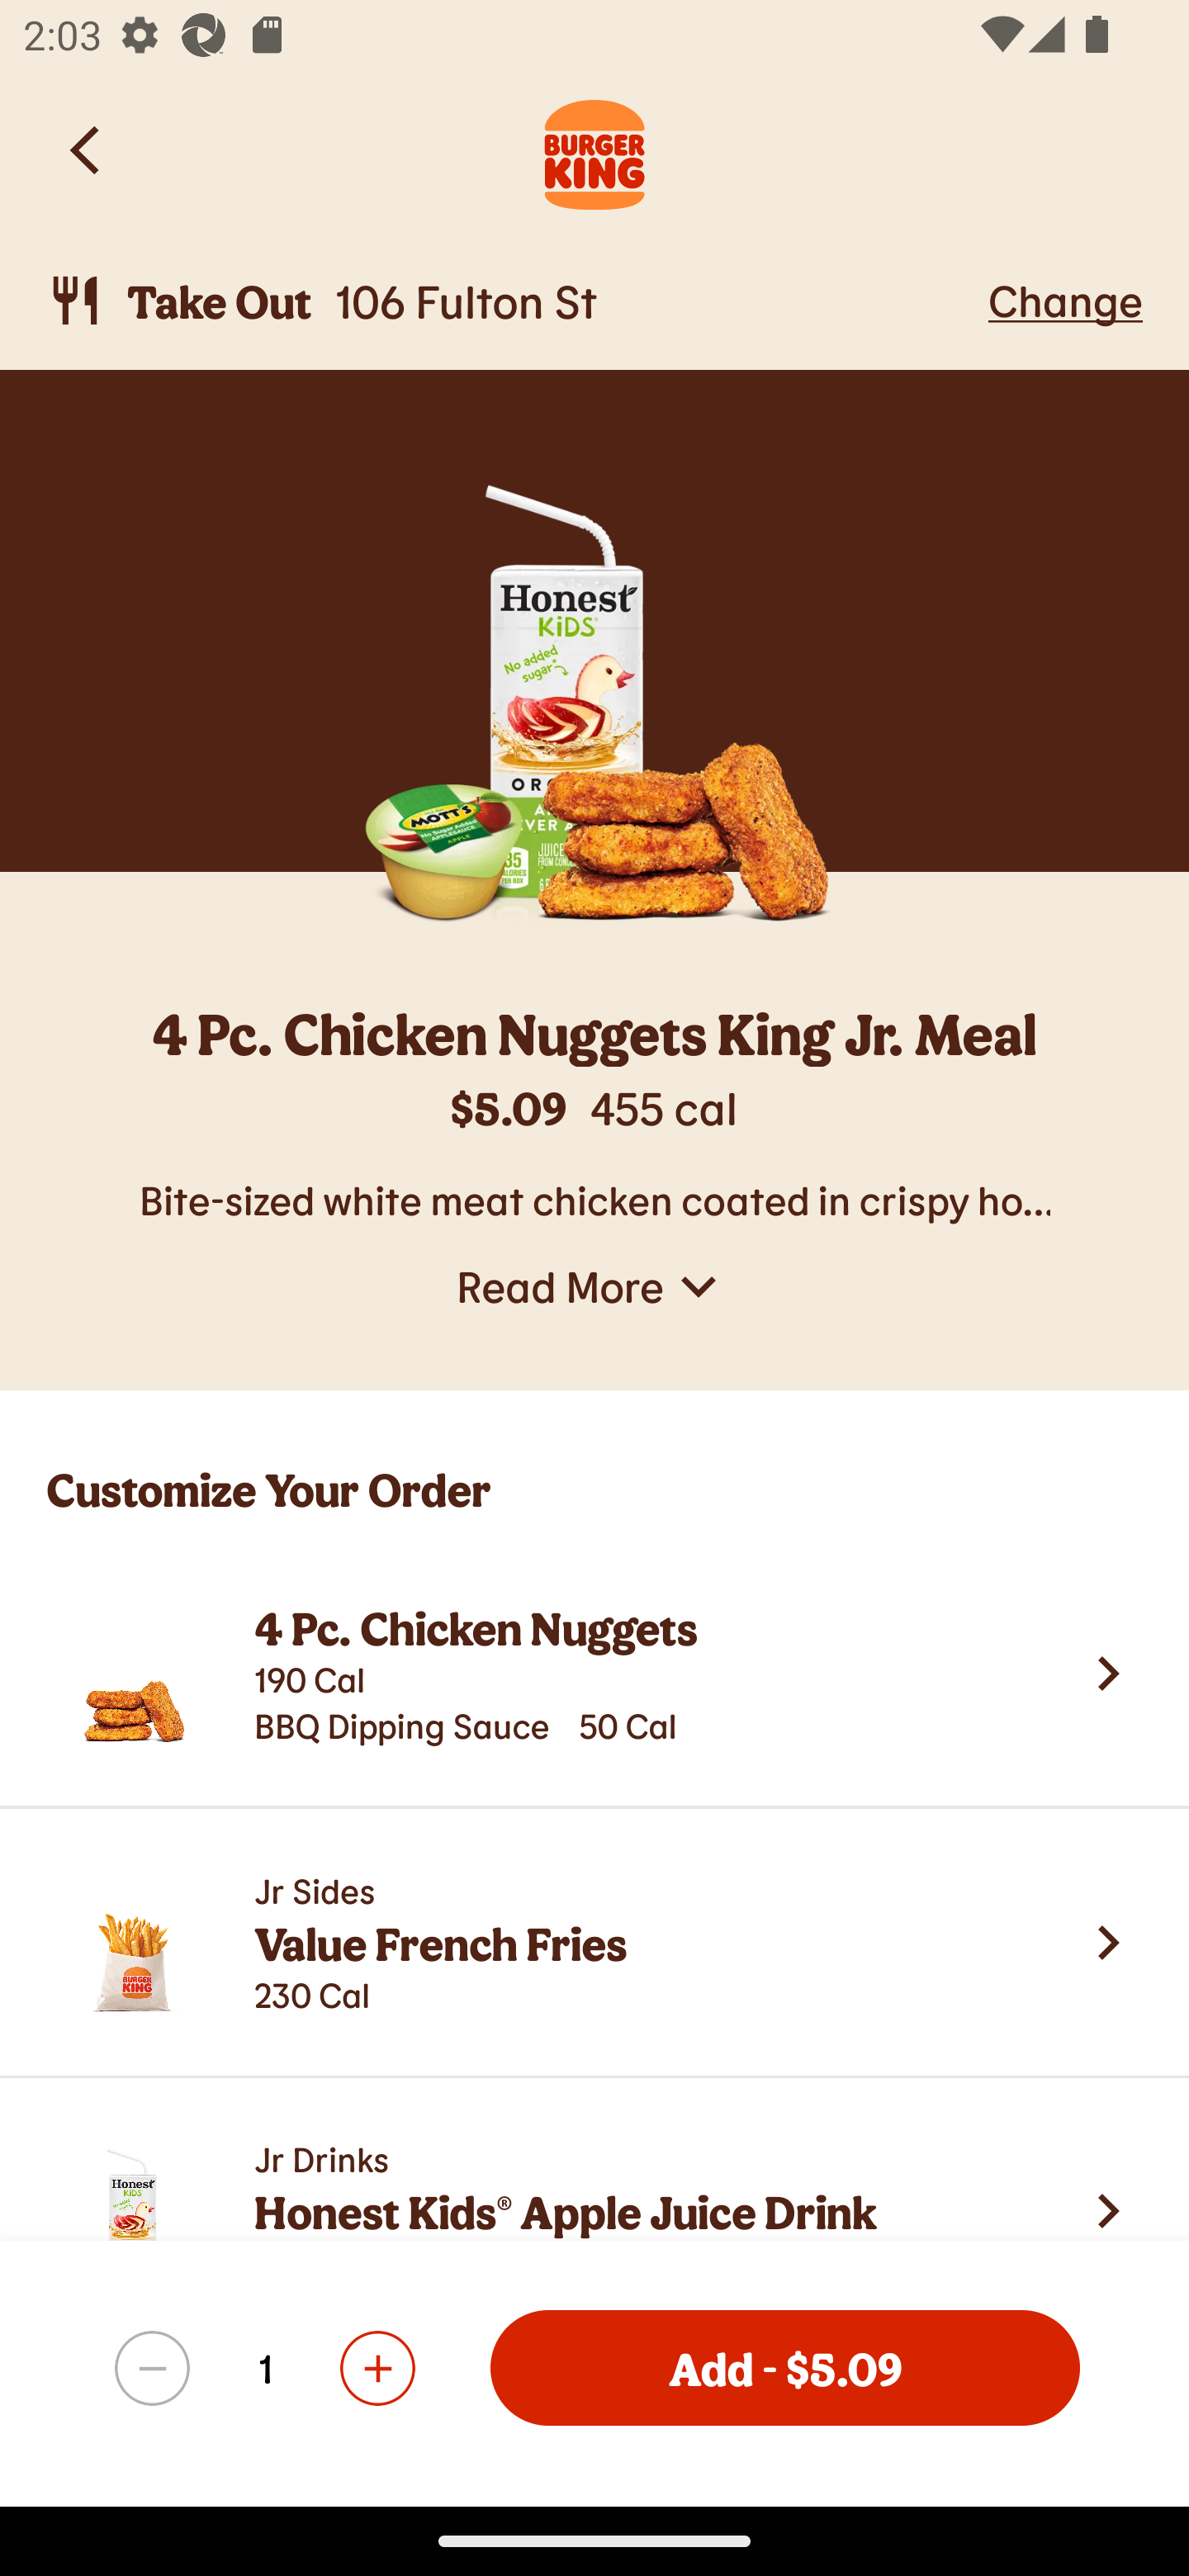  I want to click on Read More,  Read More , so click(594, 1286).